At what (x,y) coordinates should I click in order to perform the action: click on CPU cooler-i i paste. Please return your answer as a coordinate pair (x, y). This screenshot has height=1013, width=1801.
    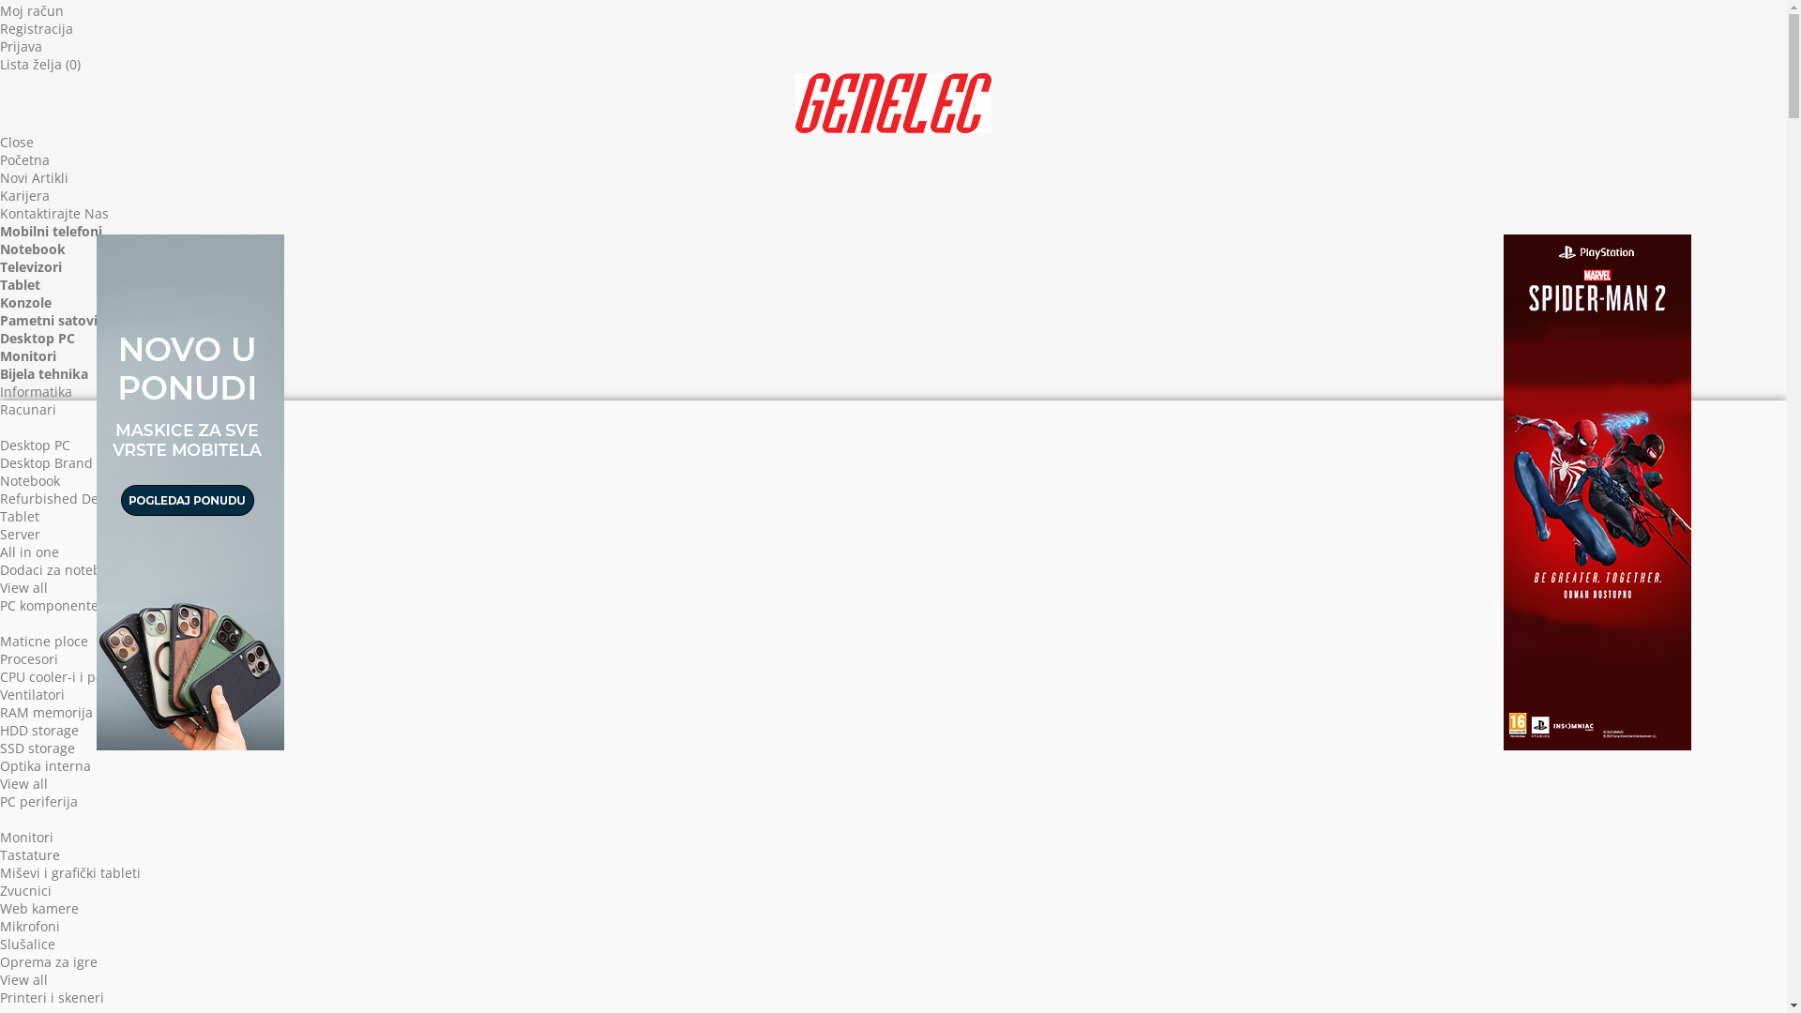
    Looking at the image, I should click on (61, 677).